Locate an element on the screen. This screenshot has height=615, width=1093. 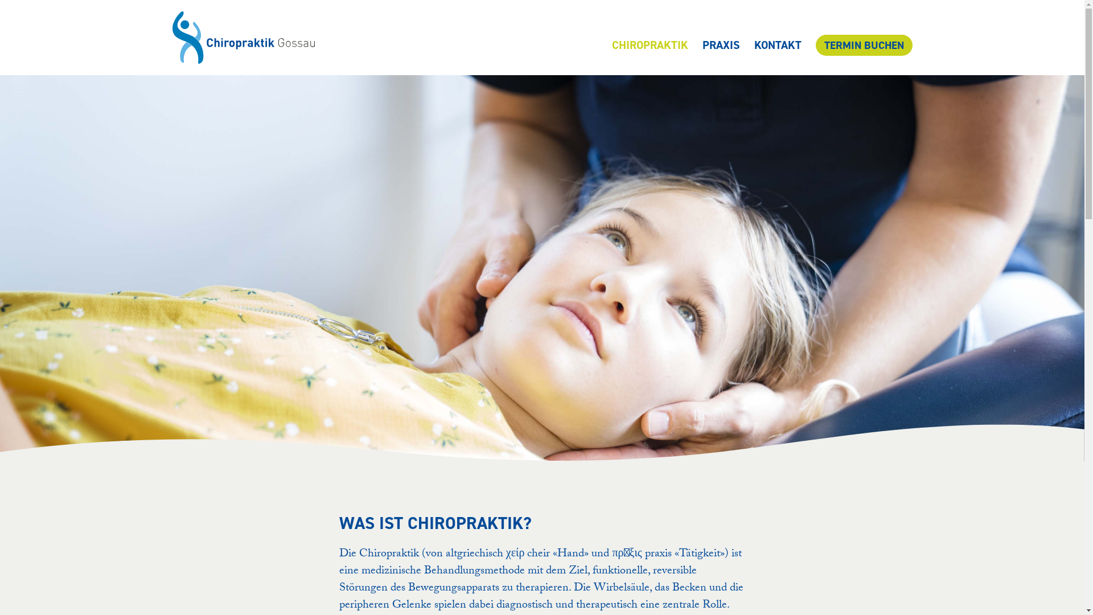
PRAXIS is located at coordinates (721, 45).